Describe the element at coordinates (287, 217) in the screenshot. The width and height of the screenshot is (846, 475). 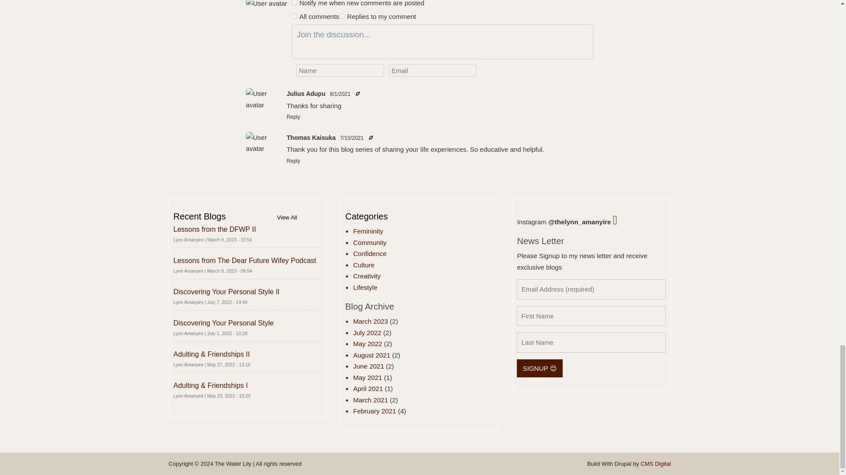
I see `View All` at that location.